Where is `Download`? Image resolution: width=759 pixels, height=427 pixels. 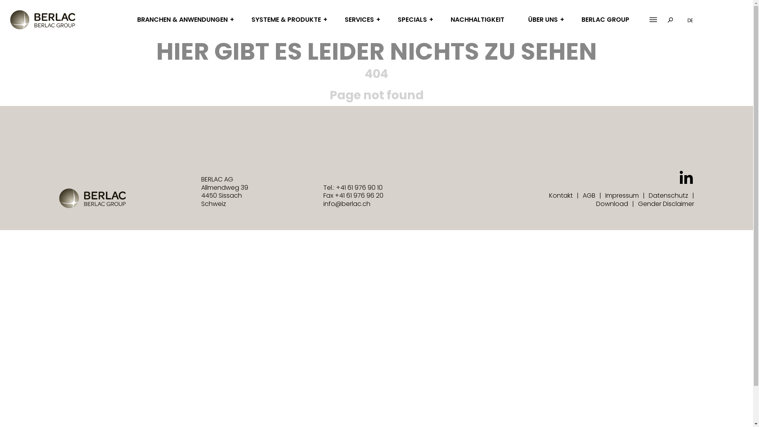
Download is located at coordinates (612, 204).